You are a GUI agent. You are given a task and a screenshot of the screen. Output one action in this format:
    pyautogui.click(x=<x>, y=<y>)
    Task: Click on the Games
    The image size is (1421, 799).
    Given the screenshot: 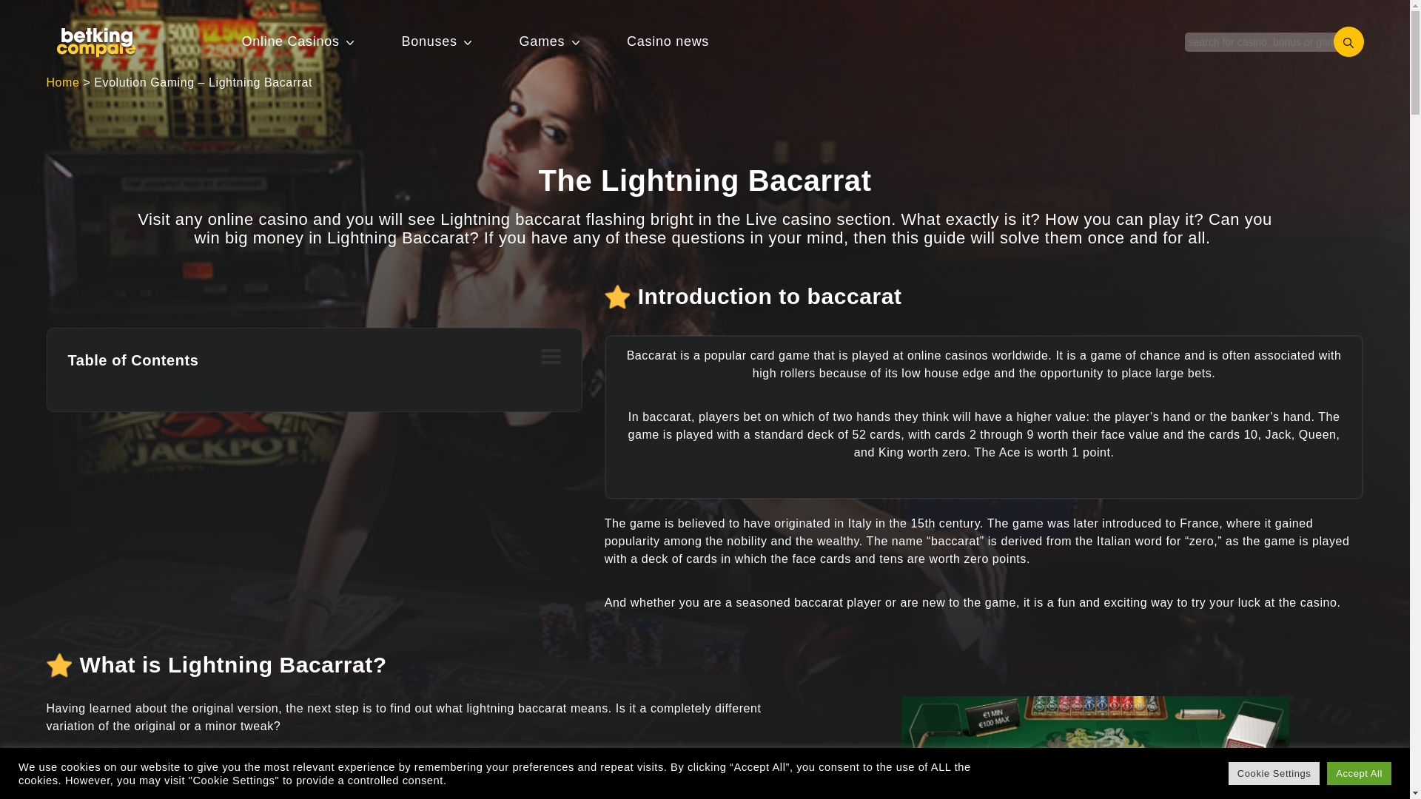 What is the action you would take?
    pyautogui.click(x=542, y=41)
    